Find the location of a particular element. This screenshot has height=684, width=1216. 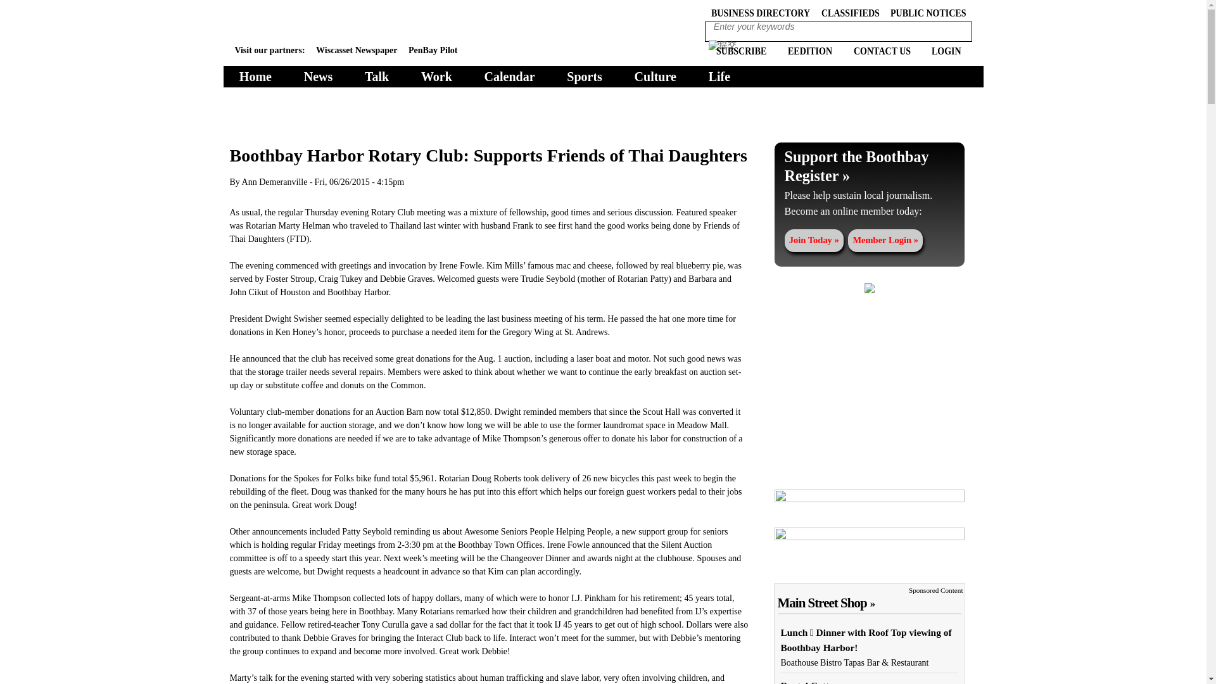

Wiscasset Newspaper is located at coordinates (357, 51).